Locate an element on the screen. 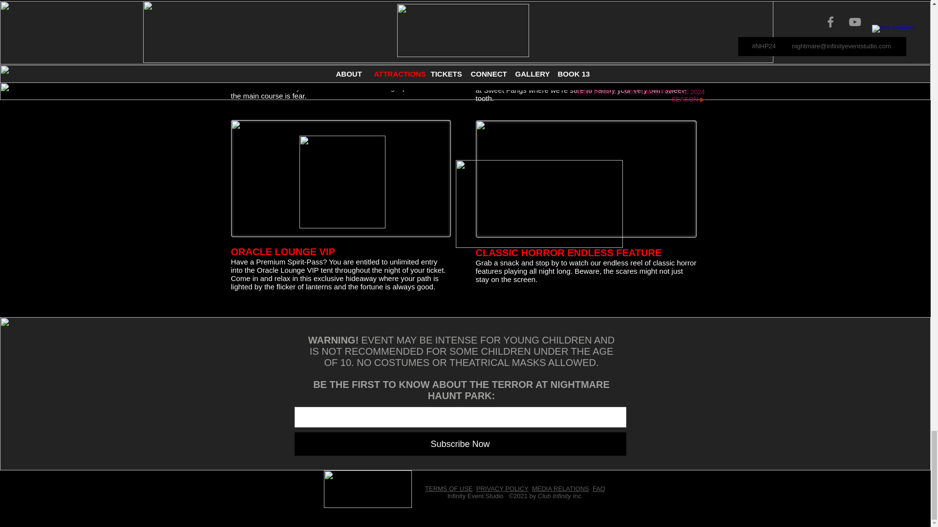  FAQ is located at coordinates (599, 488).